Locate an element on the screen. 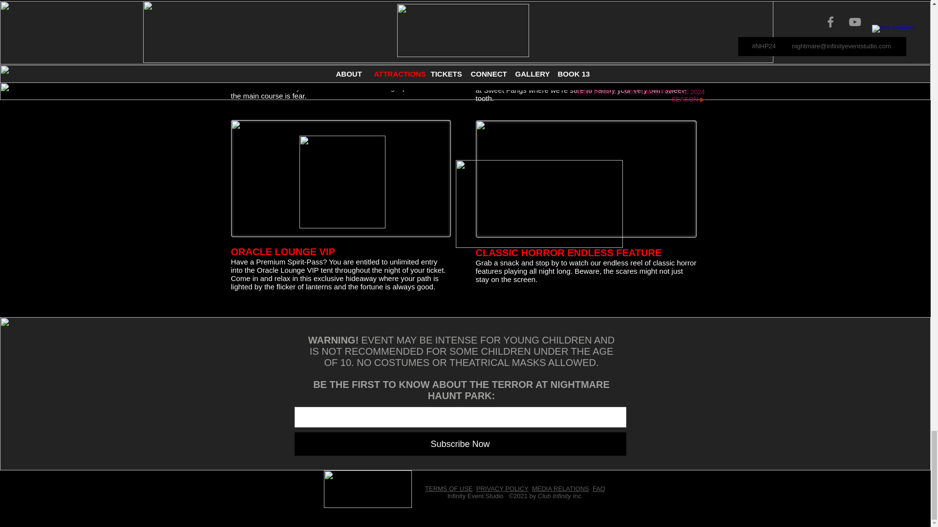  FAQ is located at coordinates (599, 488).